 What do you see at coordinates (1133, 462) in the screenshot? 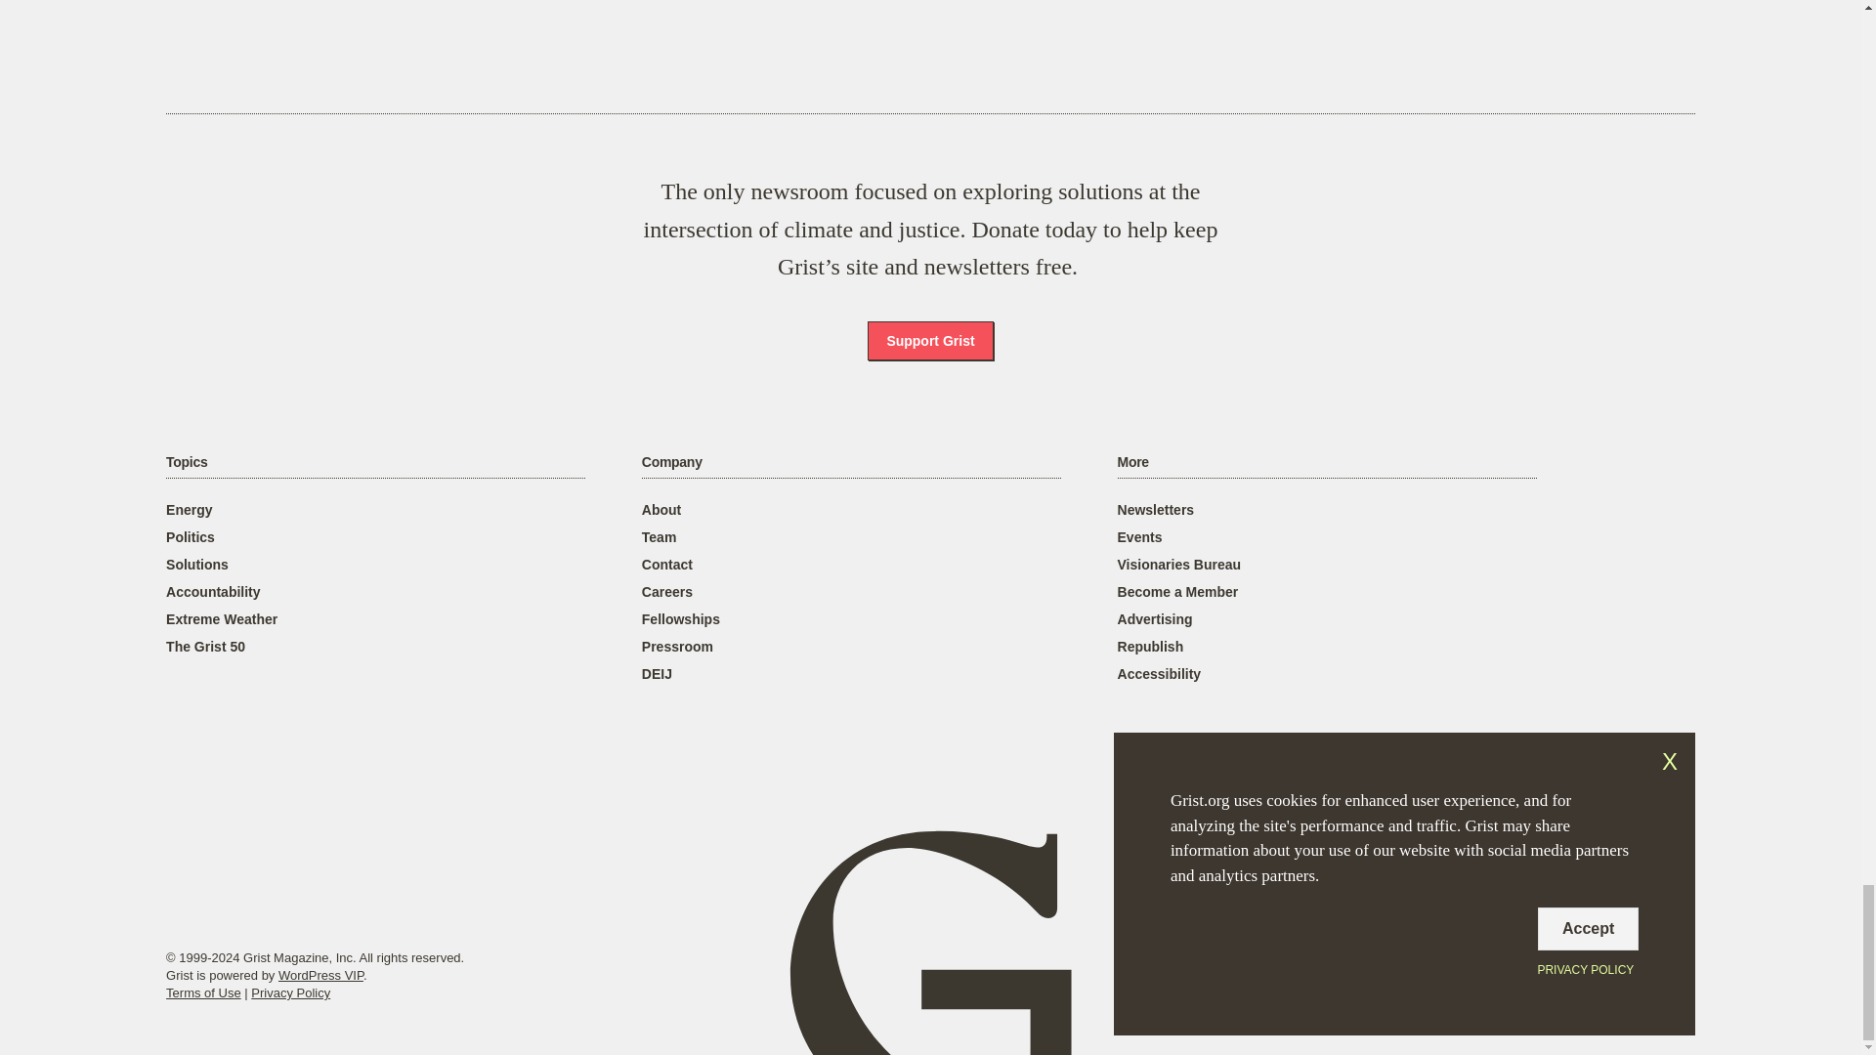
I see `More` at bounding box center [1133, 462].